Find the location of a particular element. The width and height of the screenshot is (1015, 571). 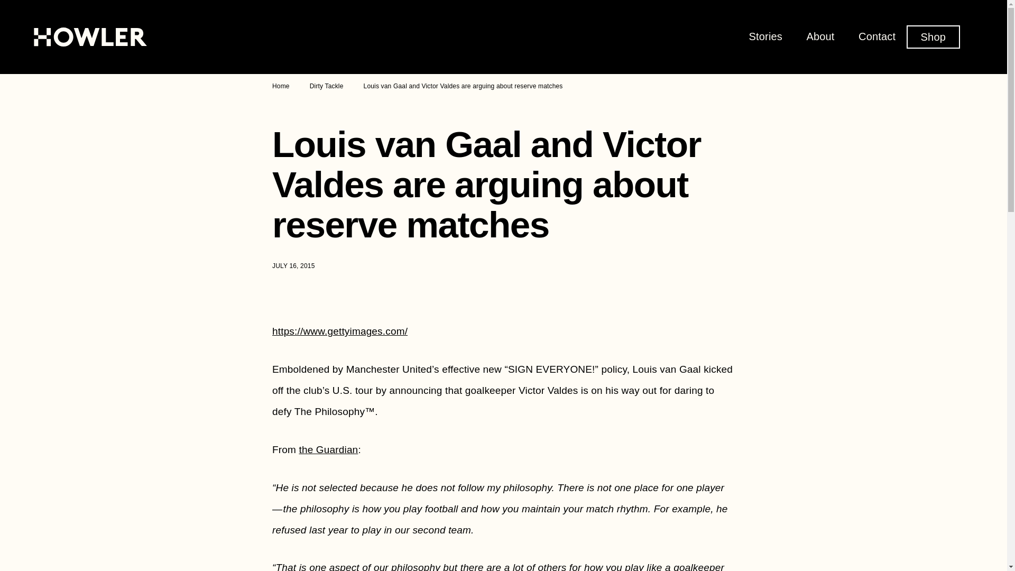

Stories is located at coordinates (765, 36).